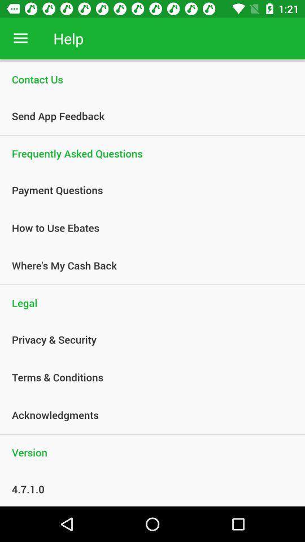 The height and width of the screenshot is (542, 305). I want to click on flip until acknowledgments icon, so click(146, 414).